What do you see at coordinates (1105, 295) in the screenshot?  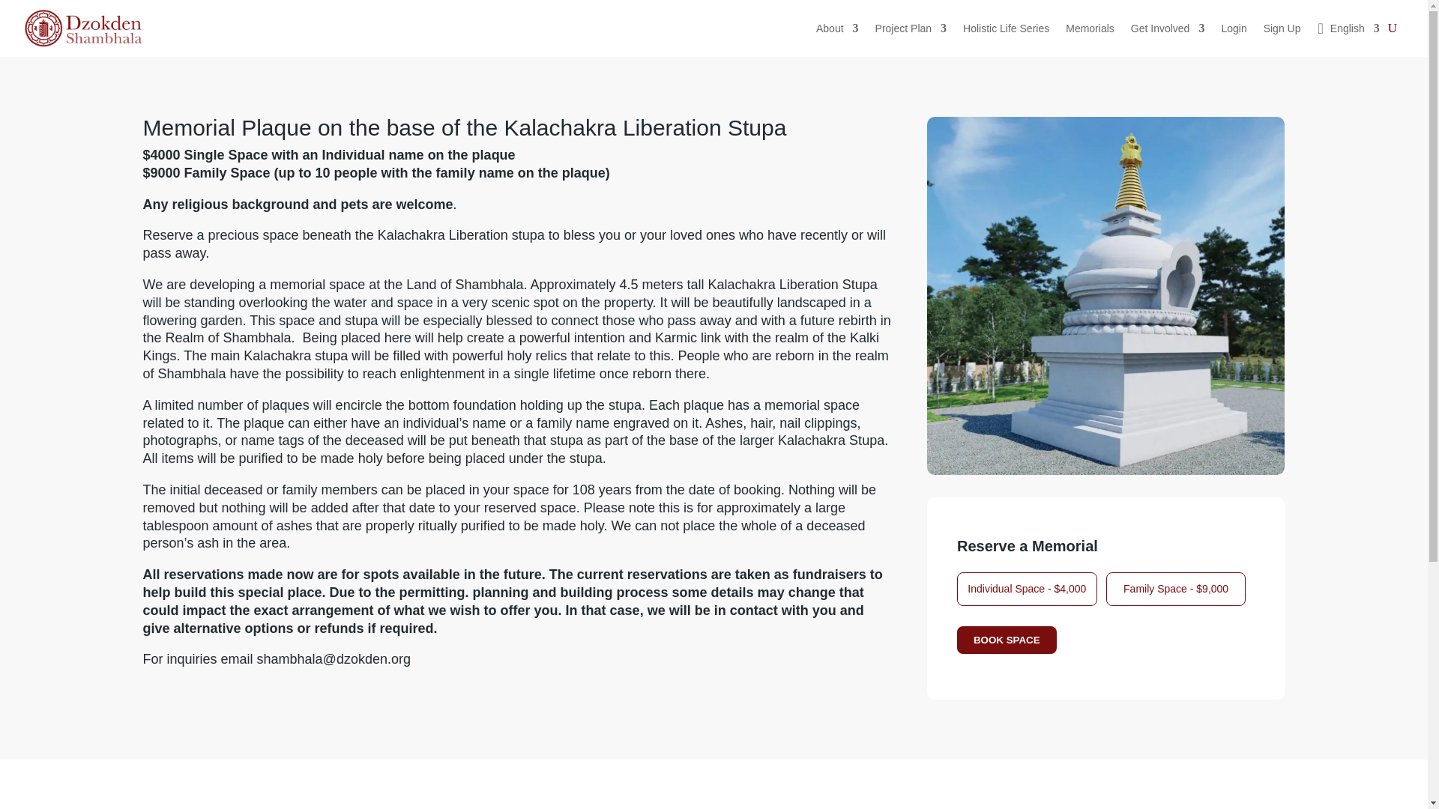 I see `Memorial Plaque in the Kalachakra Liberation Stupa Gardens` at bounding box center [1105, 295].